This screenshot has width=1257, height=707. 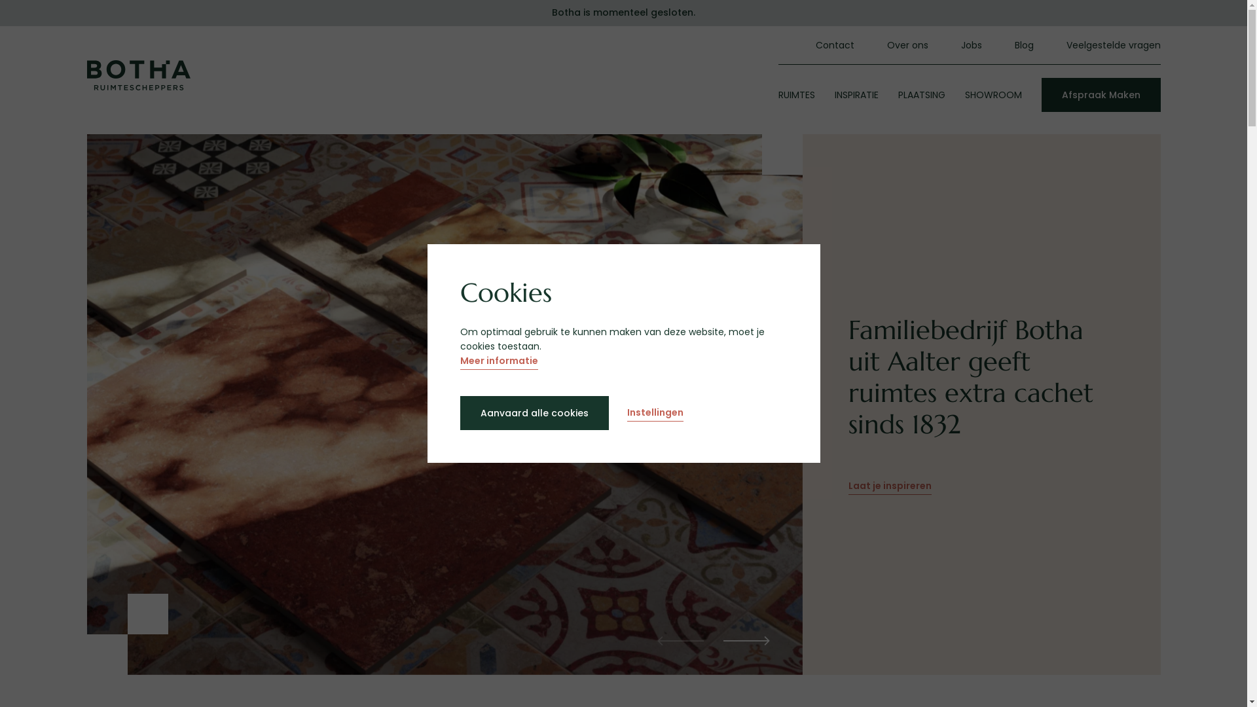 What do you see at coordinates (534, 413) in the screenshot?
I see `Aanvaard alle cookies` at bounding box center [534, 413].